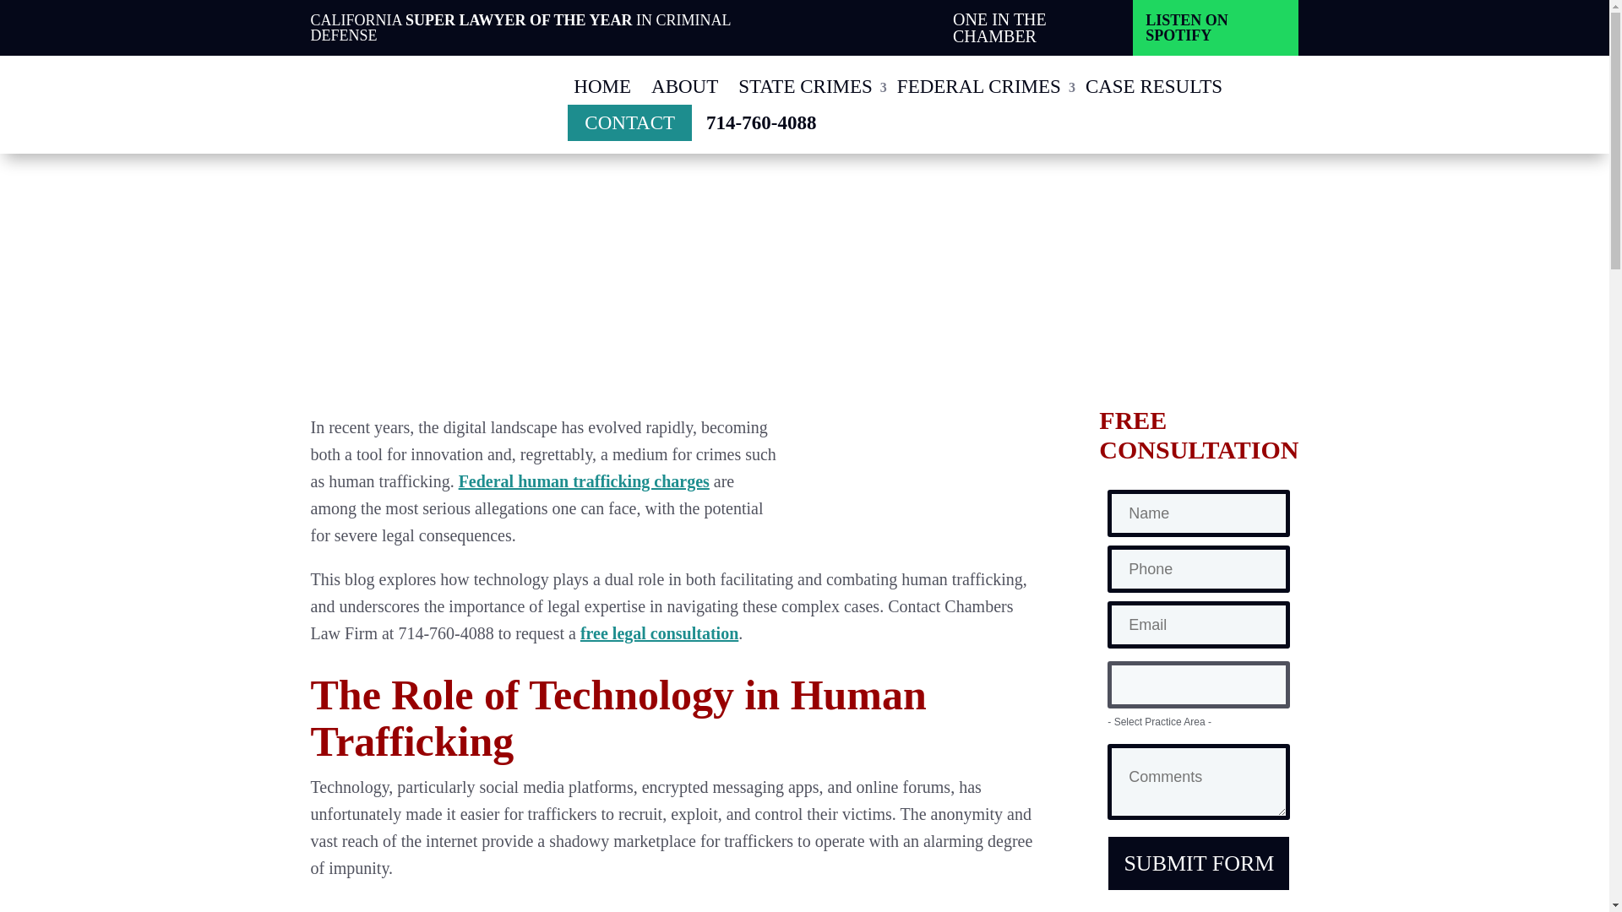  What do you see at coordinates (808, 86) in the screenshot?
I see `STATE CRIMES` at bounding box center [808, 86].